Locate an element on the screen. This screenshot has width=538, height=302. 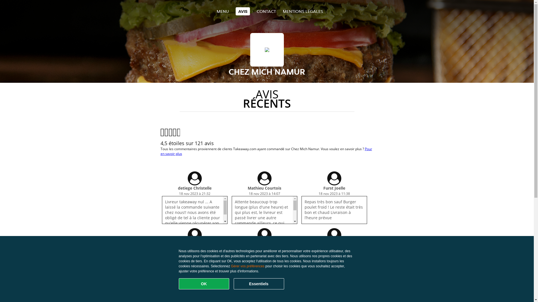
Essentiels is located at coordinates (259, 284).